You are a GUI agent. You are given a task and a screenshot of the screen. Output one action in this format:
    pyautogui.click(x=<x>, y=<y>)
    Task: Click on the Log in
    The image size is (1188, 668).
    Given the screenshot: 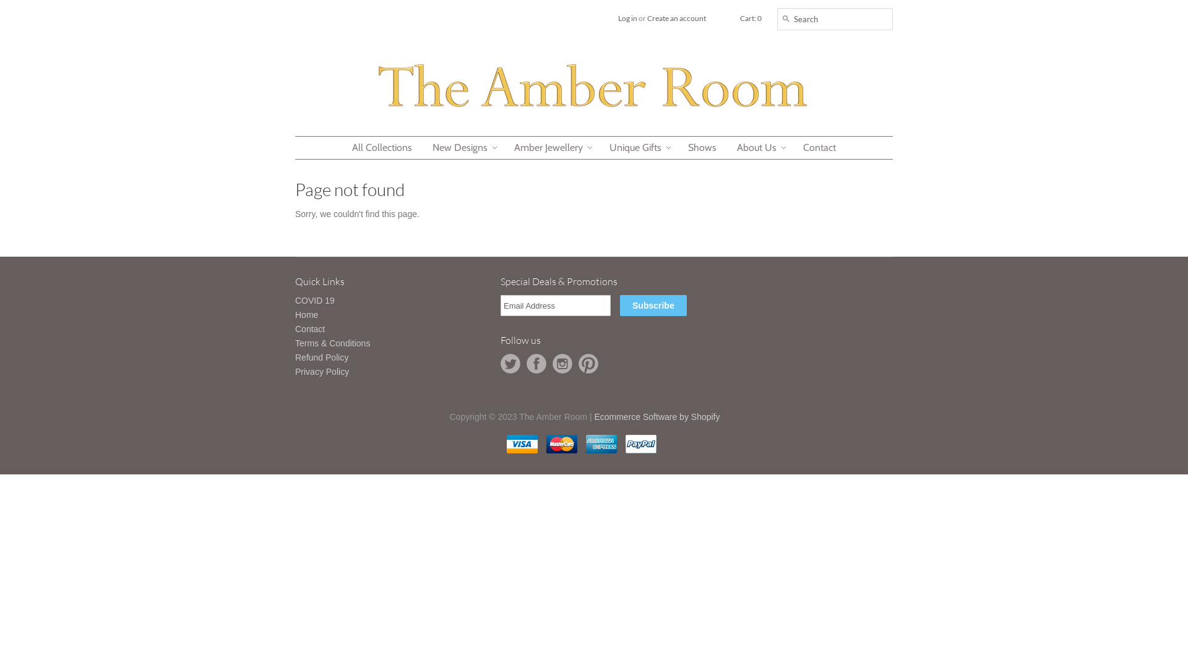 What is the action you would take?
    pyautogui.click(x=627, y=19)
    